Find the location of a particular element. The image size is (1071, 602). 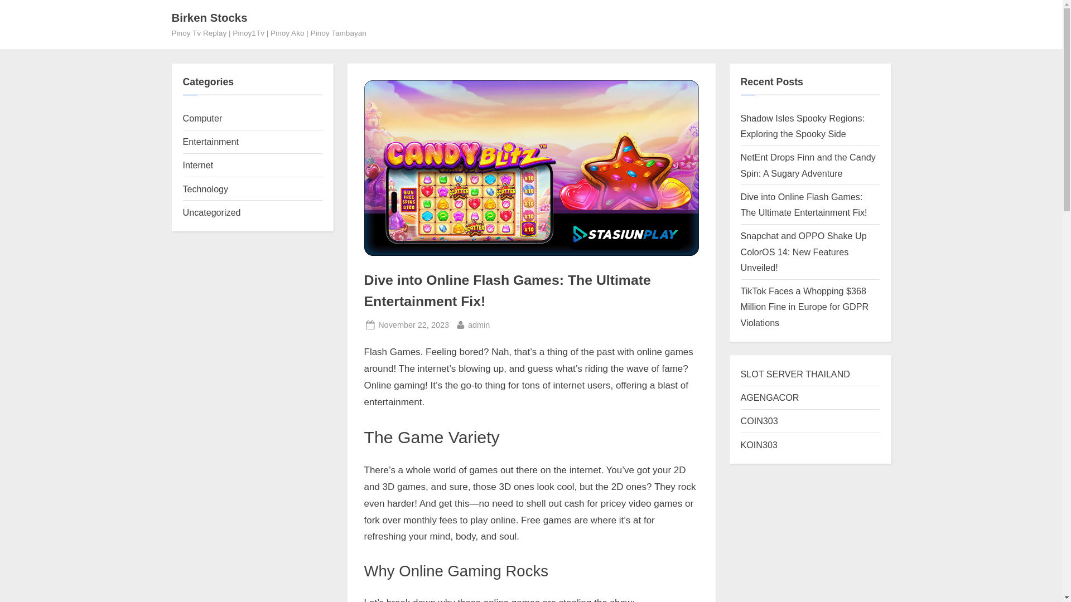

COIN303 is located at coordinates (760, 420).